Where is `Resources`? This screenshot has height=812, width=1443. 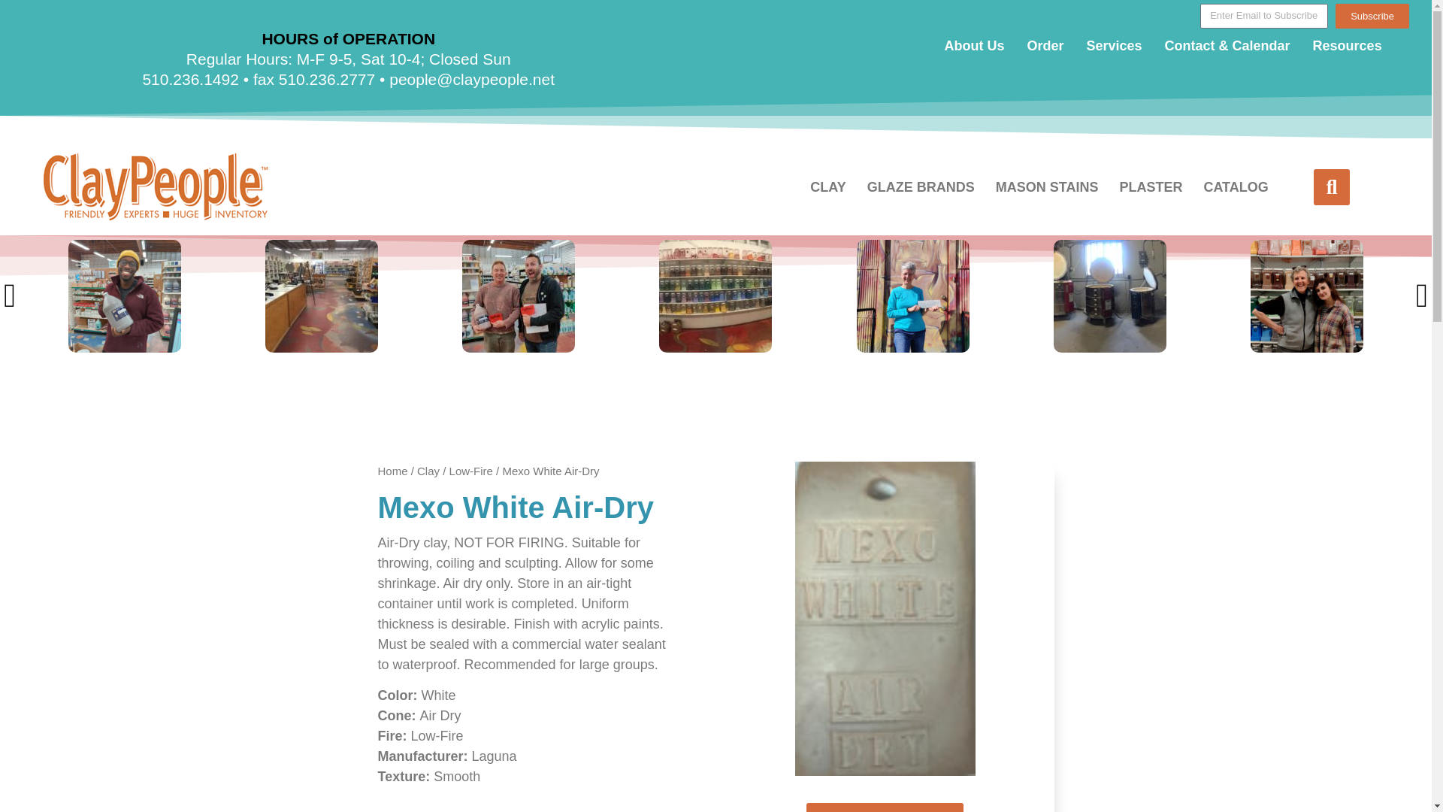 Resources is located at coordinates (1347, 45).